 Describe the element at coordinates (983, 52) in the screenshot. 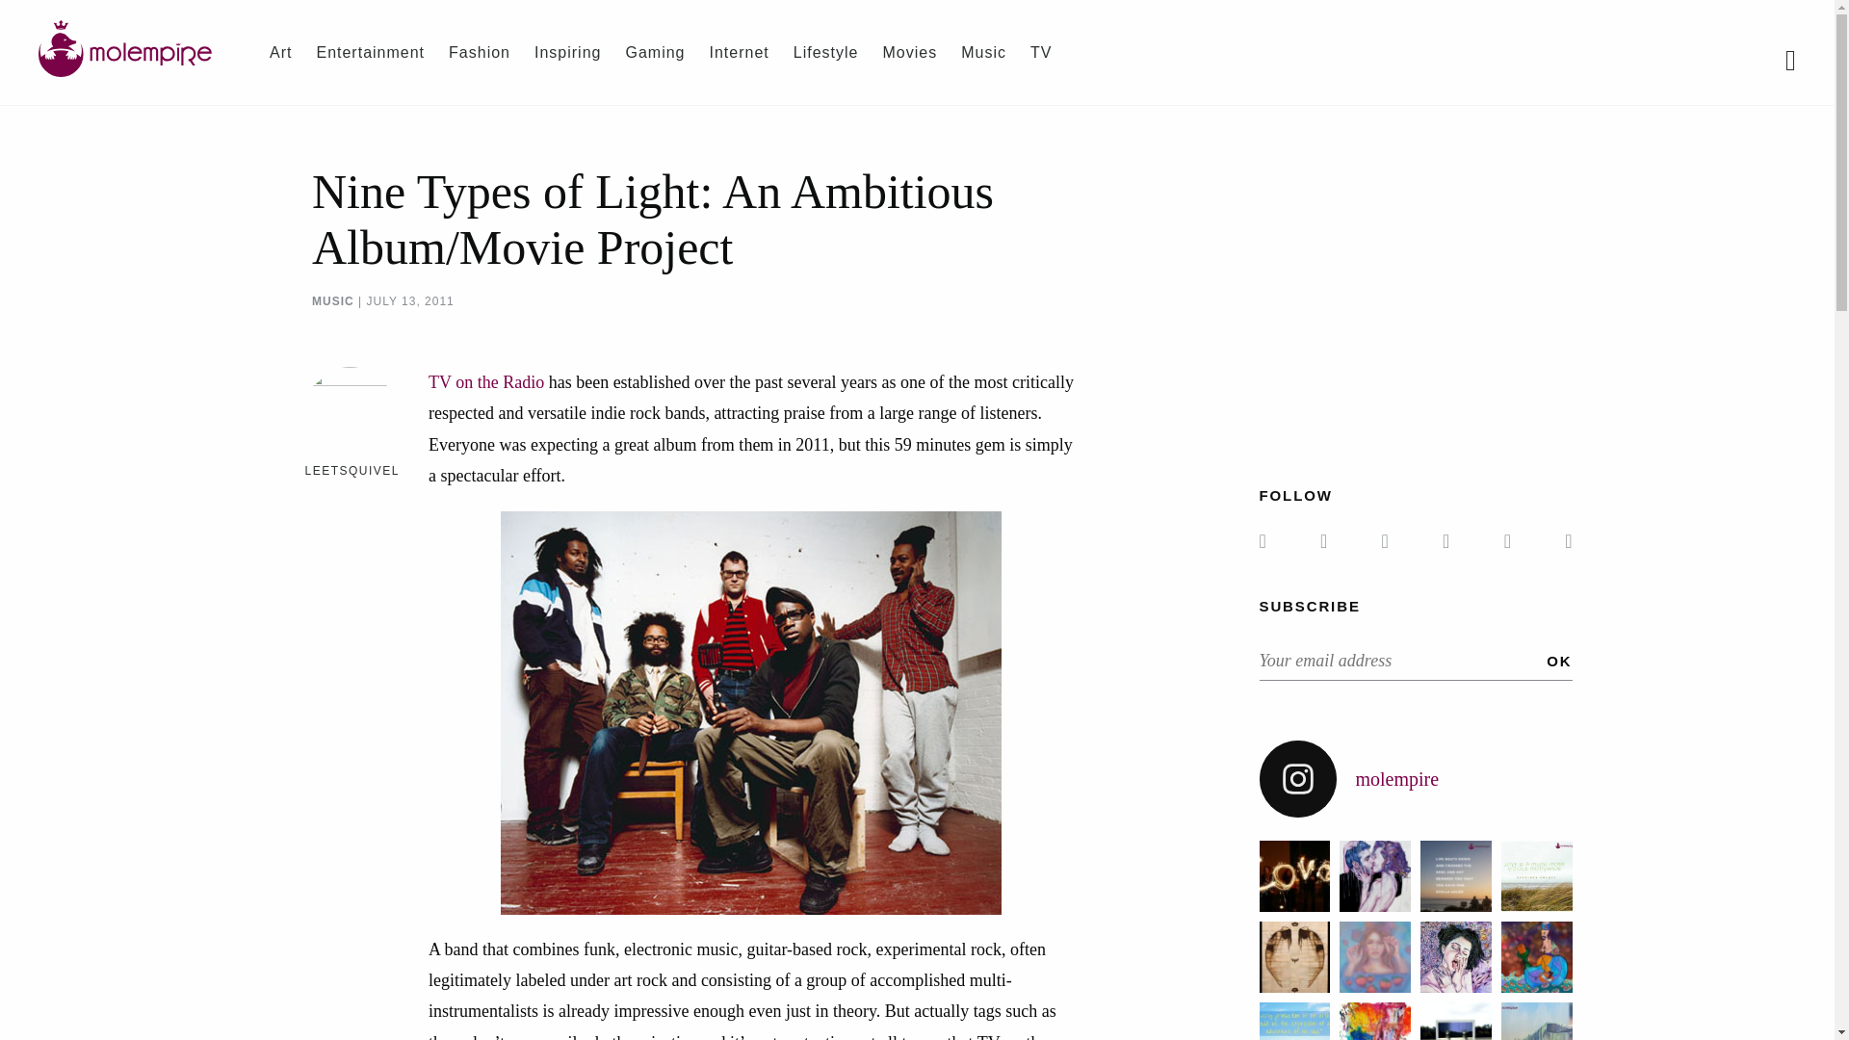

I see `Music` at that location.